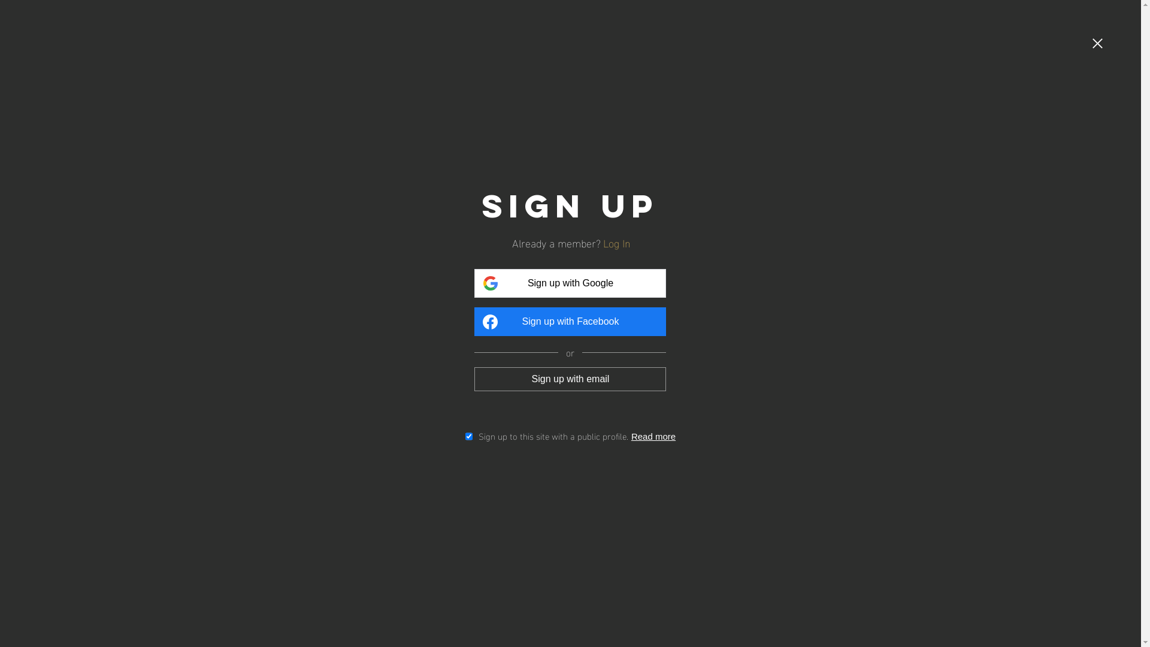 The image size is (1150, 647). What do you see at coordinates (570, 322) in the screenshot?
I see `Sign up with Facebook` at bounding box center [570, 322].